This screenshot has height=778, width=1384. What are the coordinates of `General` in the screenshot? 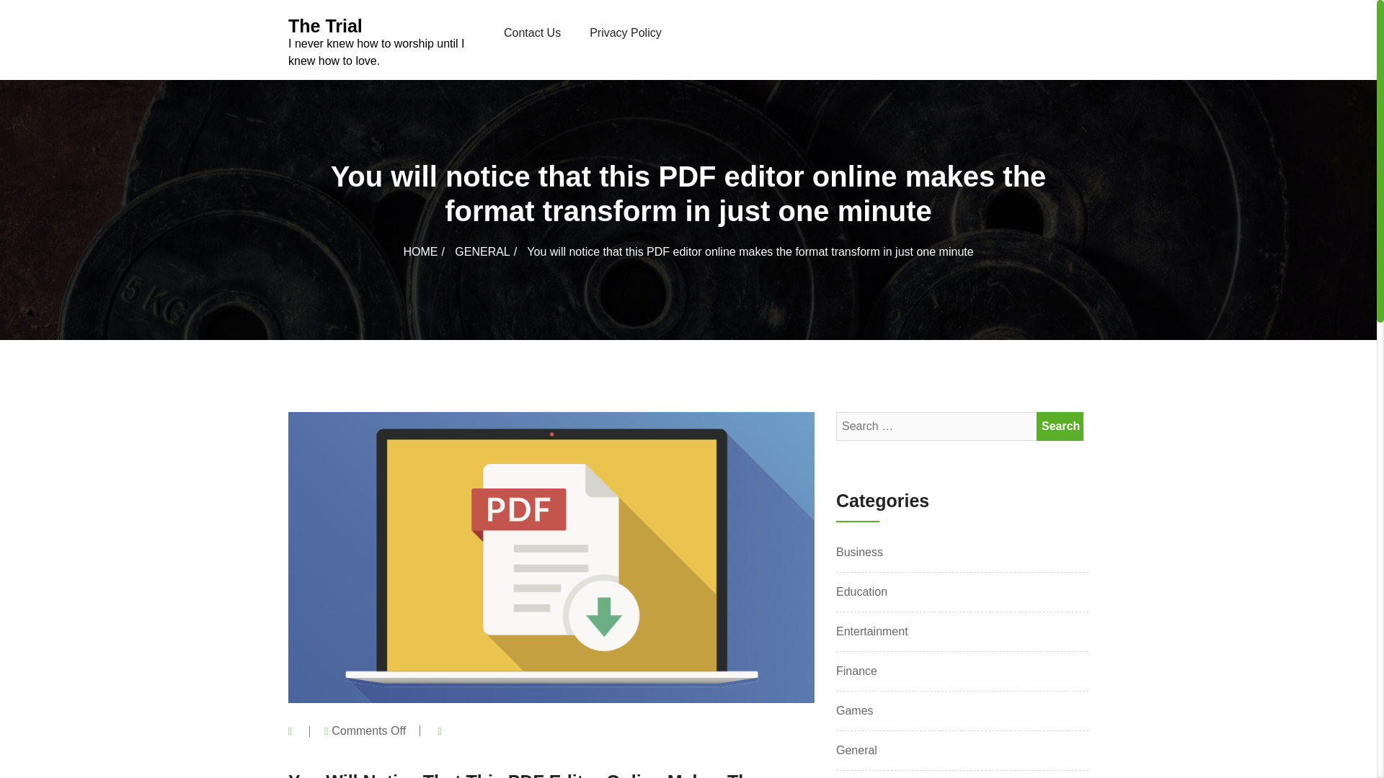 It's located at (856, 751).